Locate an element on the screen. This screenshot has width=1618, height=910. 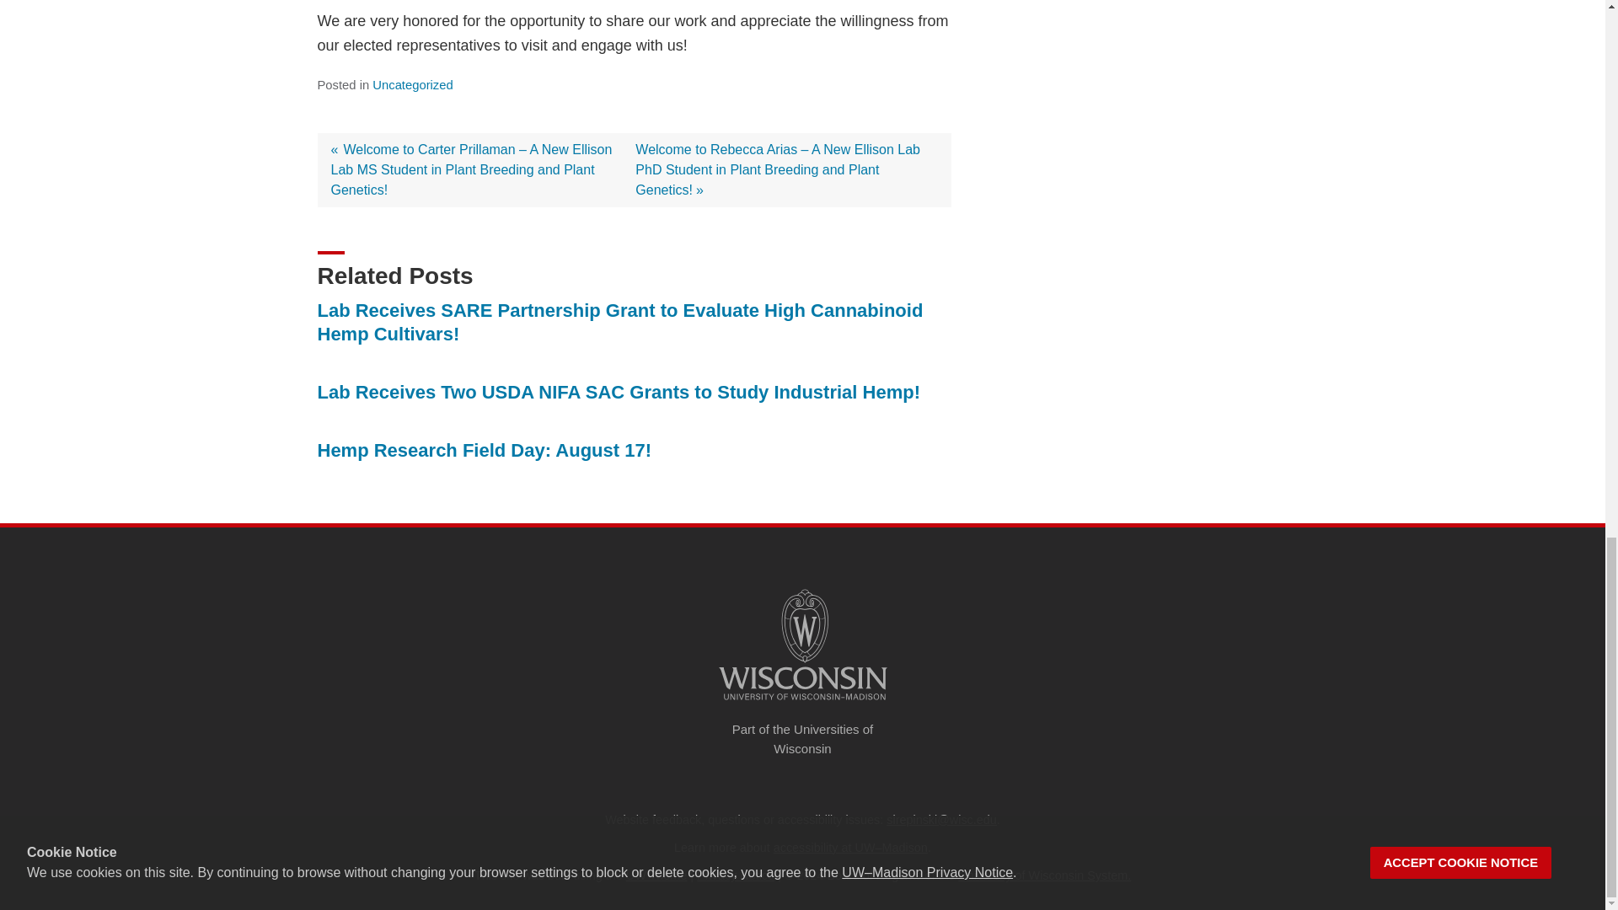
University of Wisconsin System. is located at coordinates (1044, 875).